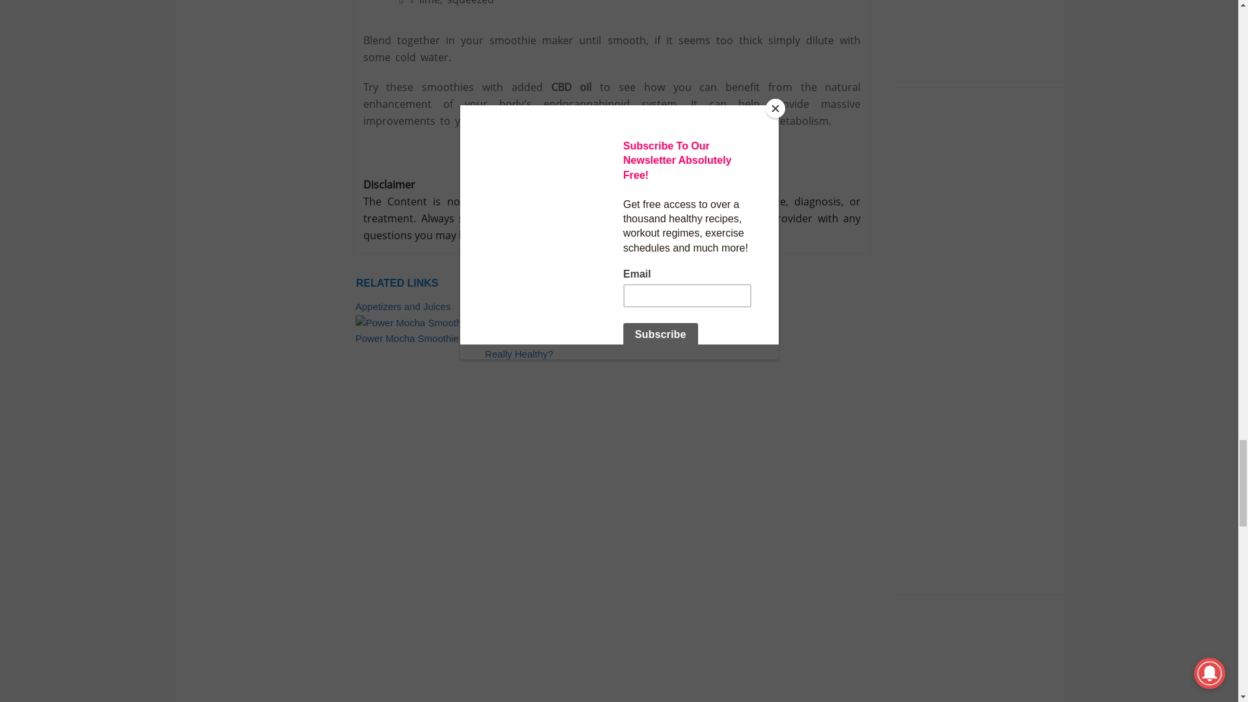 The height and width of the screenshot is (702, 1248). Describe the element at coordinates (547, 346) in the screenshot. I see `Is Your Smoothie Bowl Really Healthy?` at that location.